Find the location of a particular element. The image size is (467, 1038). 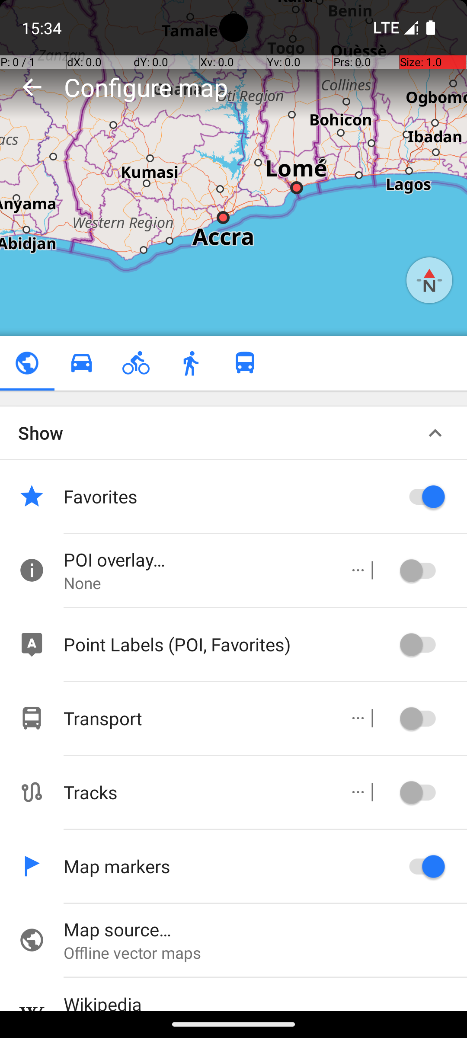

Back to map is located at coordinates (32, 87).